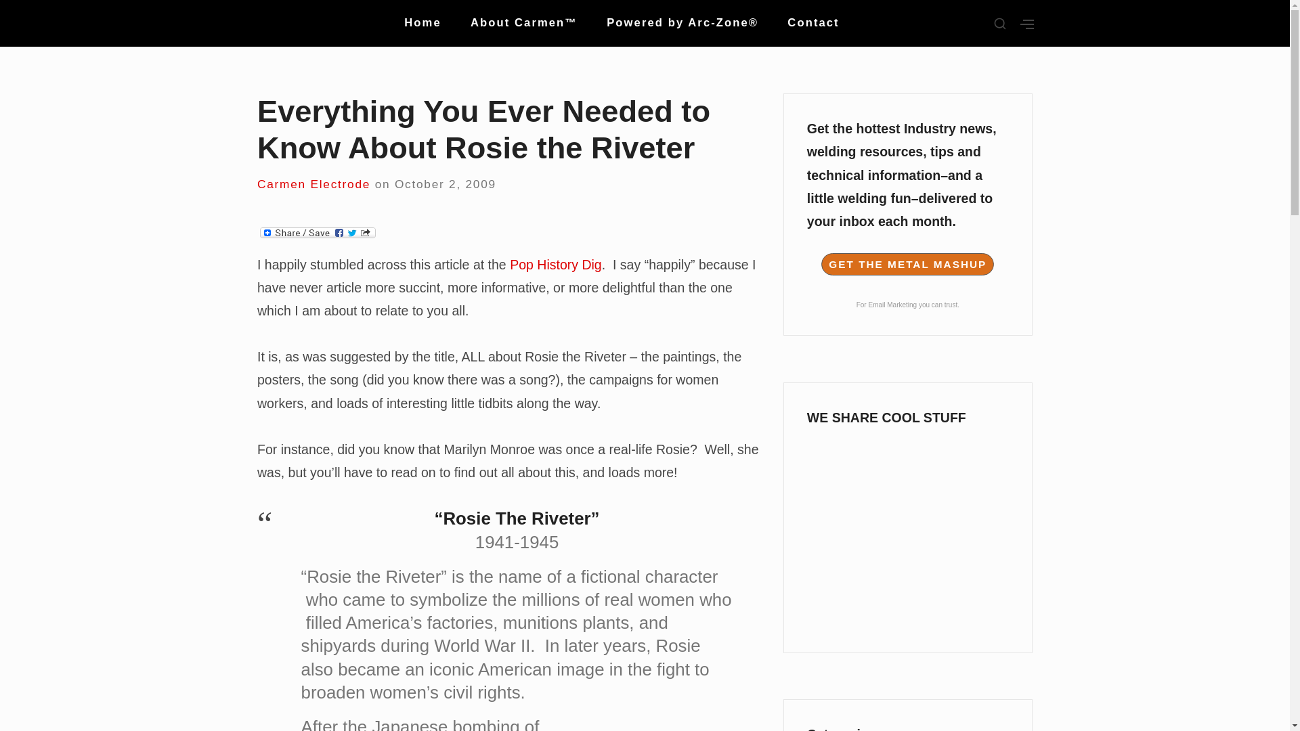 The height and width of the screenshot is (731, 1300). What do you see at coordinates (907, 613) in the screenshot?
I see `Follow Us on Instagram` at bounding box center [907, 613].